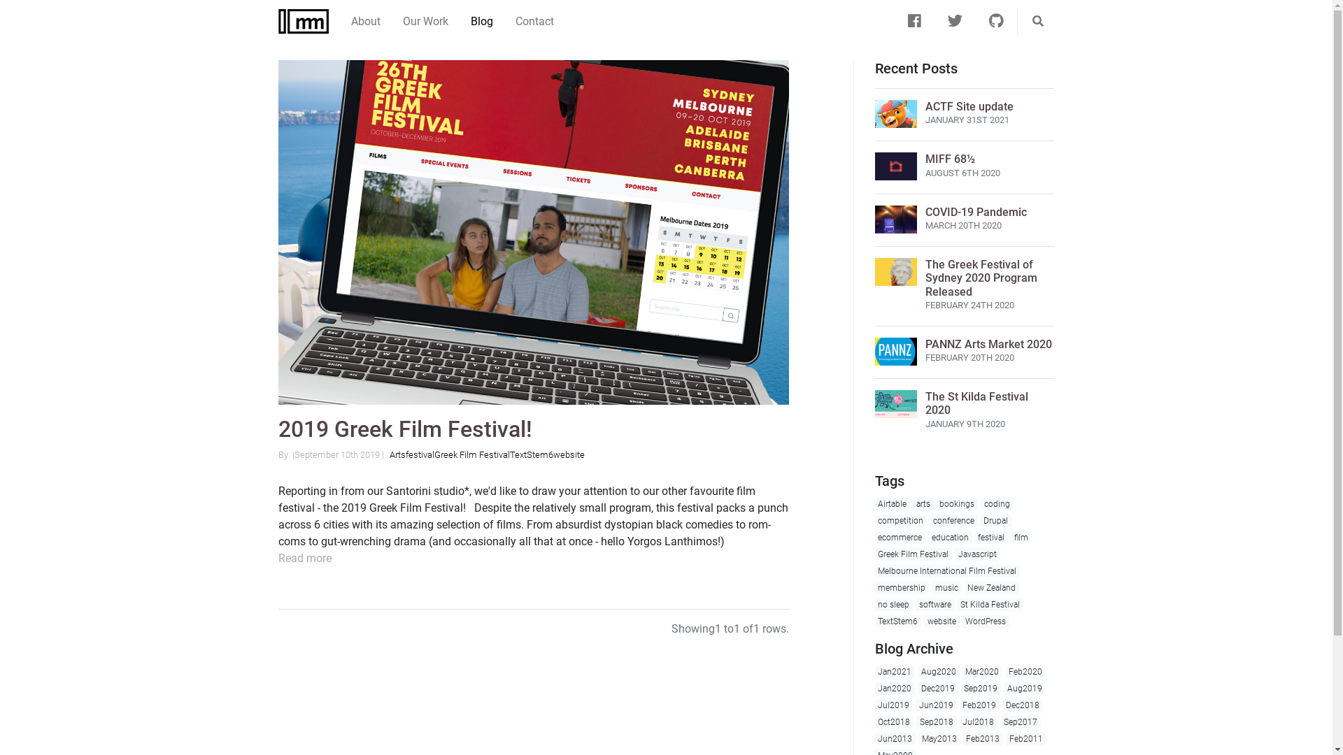  What do you see at coordinates (902, 588) in the screenshot?
I see `membership` at bounding box center [902, 588].